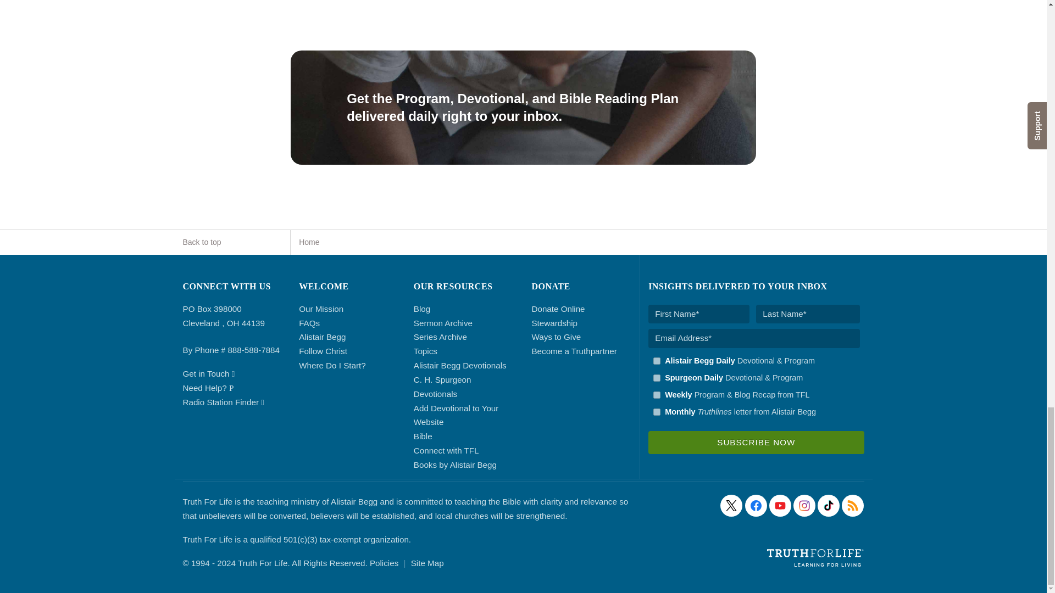 Image resolution: width=1055 pixels, height=593 pixels. Describe the element at coordinates (756, 505) in the screenshot. I see `Facebook` at that location.